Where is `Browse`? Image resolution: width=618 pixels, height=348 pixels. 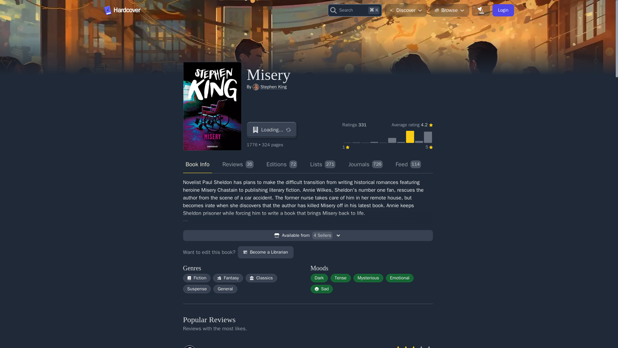 Browse is located at coordinates (197, 278).